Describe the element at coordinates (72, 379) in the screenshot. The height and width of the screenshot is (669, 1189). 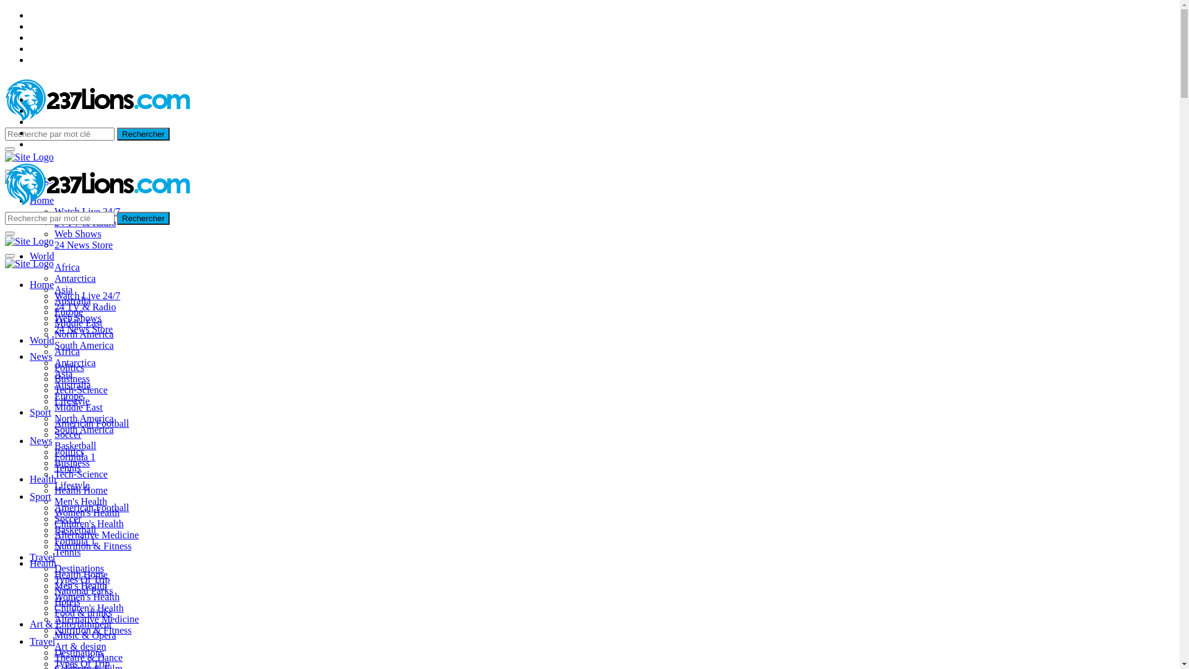
I see `Business` at that location.